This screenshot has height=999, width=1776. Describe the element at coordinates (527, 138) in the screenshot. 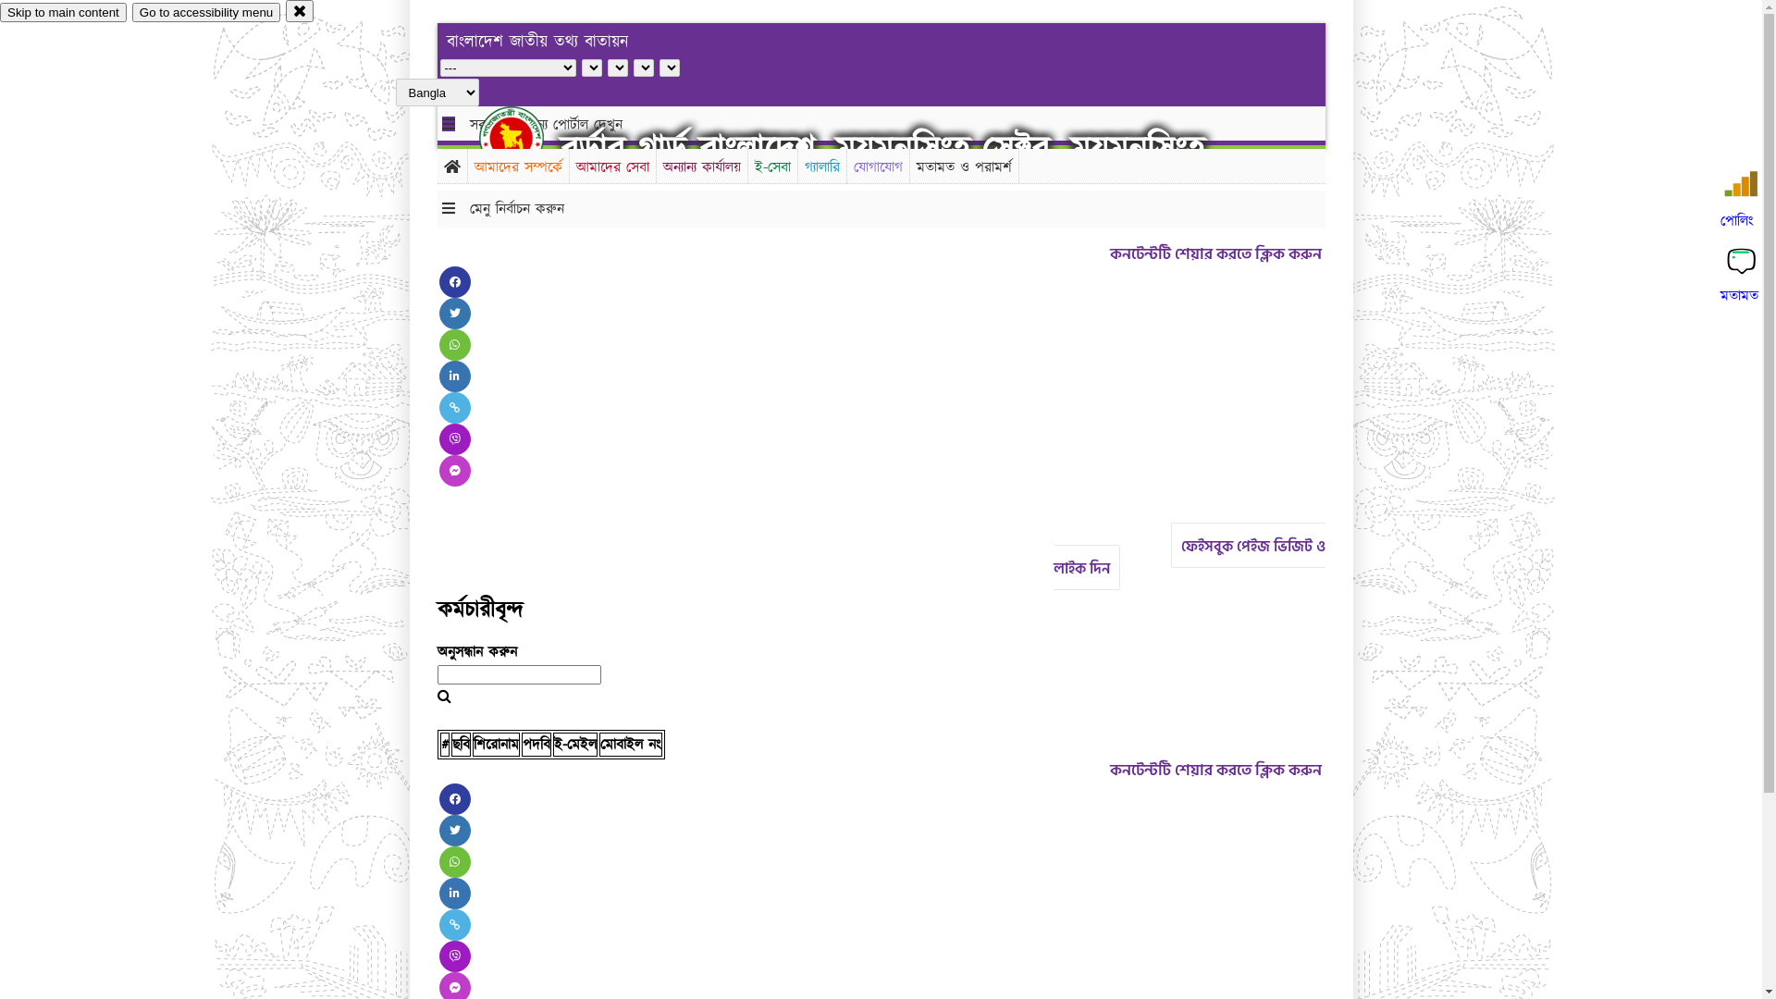

I see `
                
            ` at that location.